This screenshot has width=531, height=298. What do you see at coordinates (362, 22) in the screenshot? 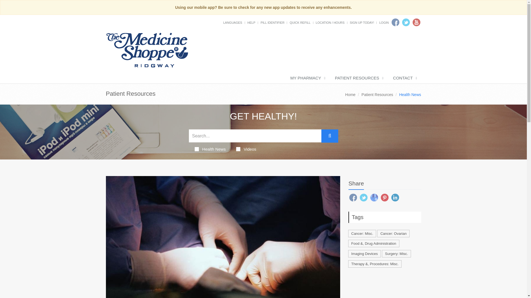
I see `SIGN UP TODAY!` at bounding box center [362, 22].